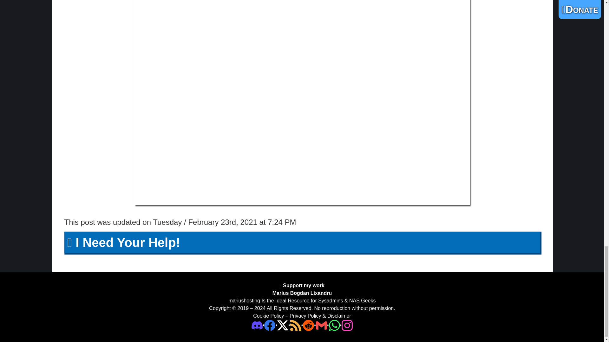 This screenshot has height=342, width=609. I want to click on Cookie Policy, so click(268, 316).